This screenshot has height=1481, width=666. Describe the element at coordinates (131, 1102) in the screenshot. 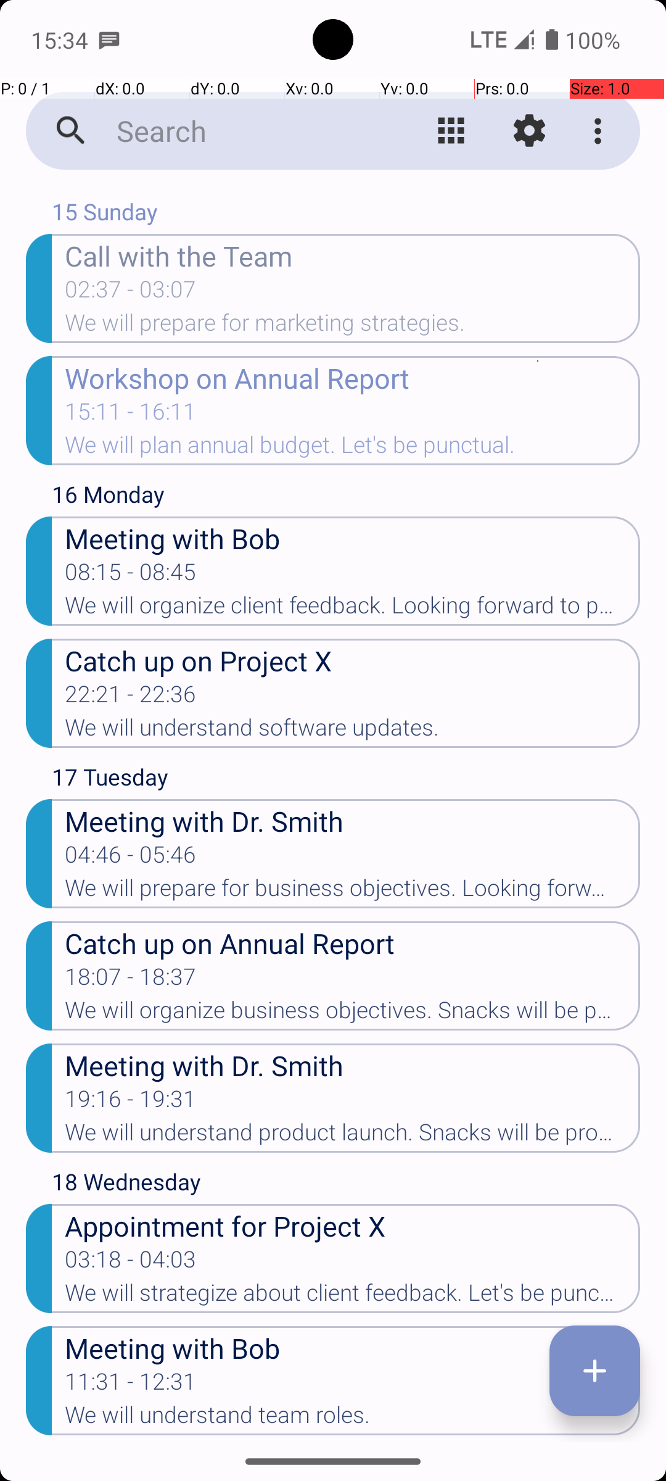

I see `19:16 - 19:31` at that location.